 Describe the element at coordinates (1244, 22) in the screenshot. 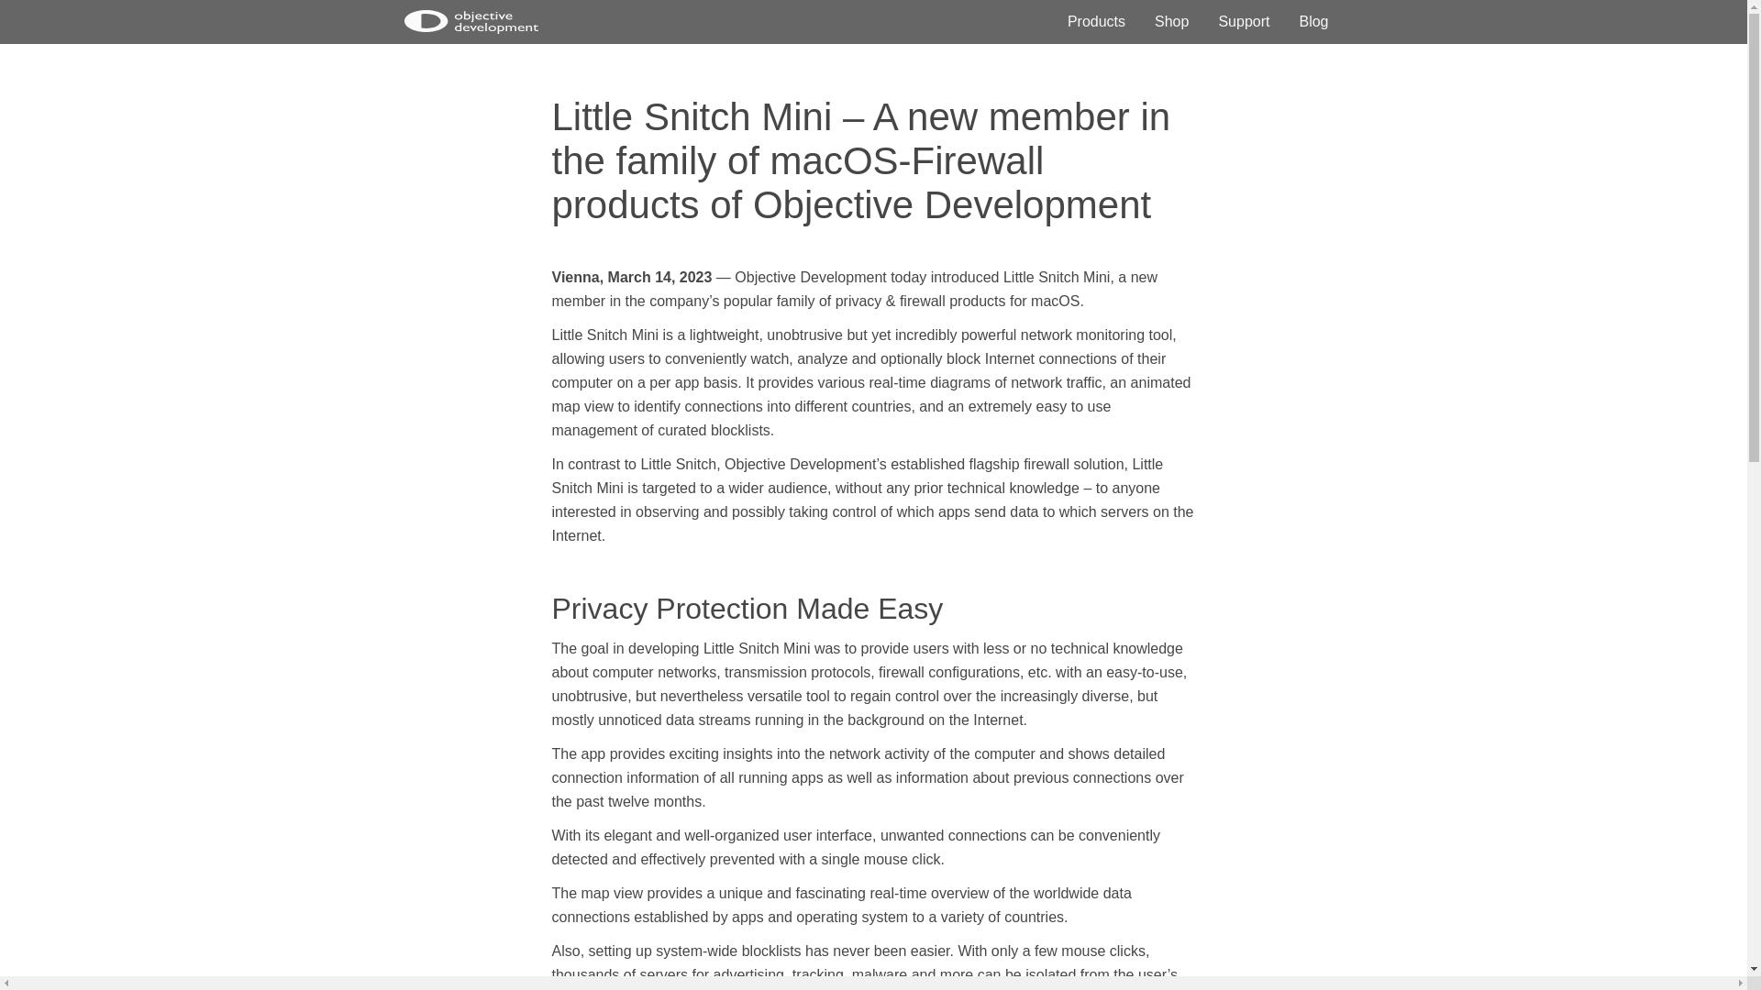

I see `Support` at that location.